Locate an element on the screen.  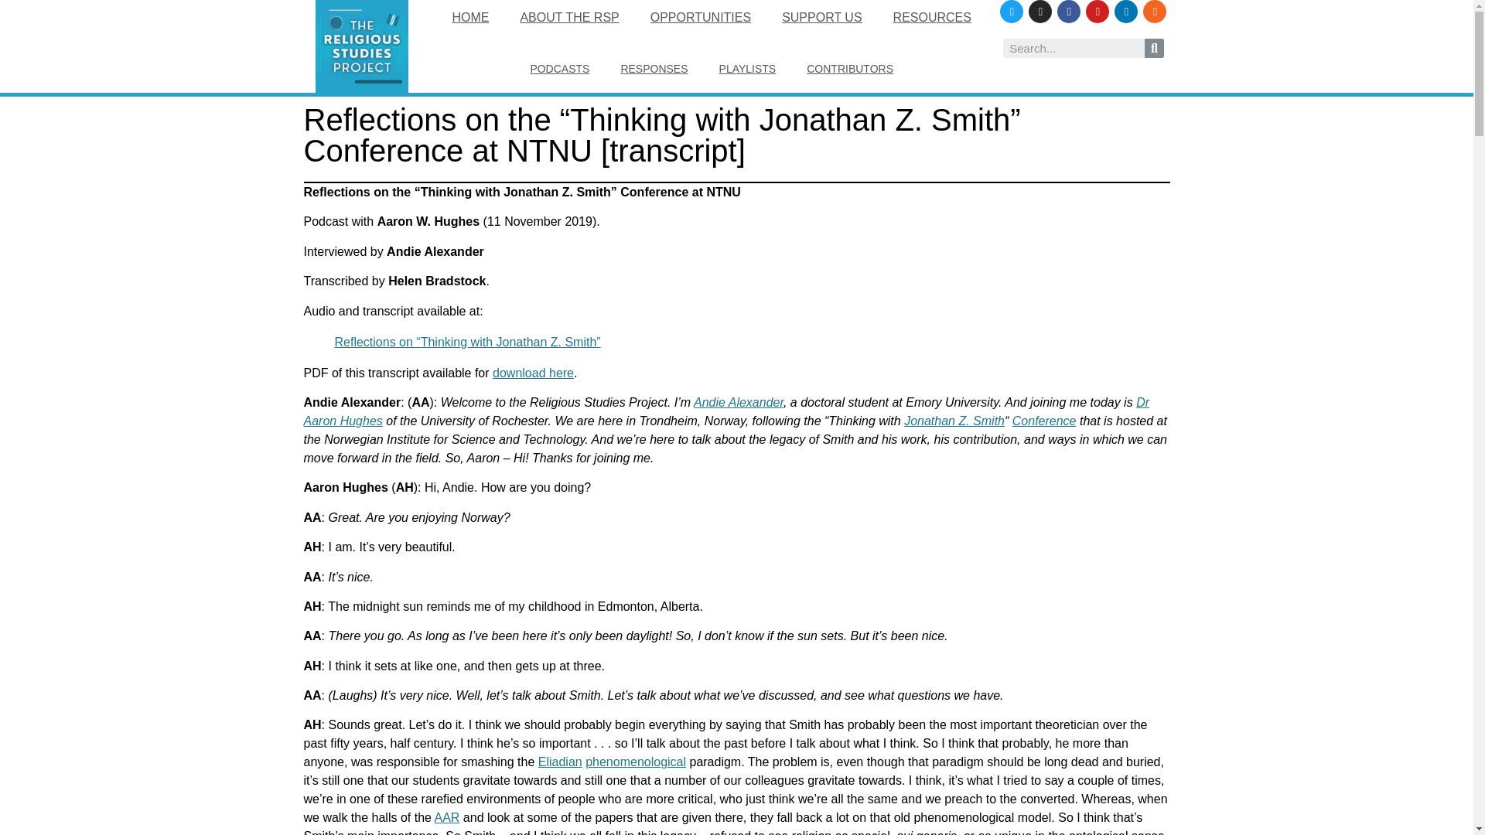
HOME is located at coordinates (470, 18).